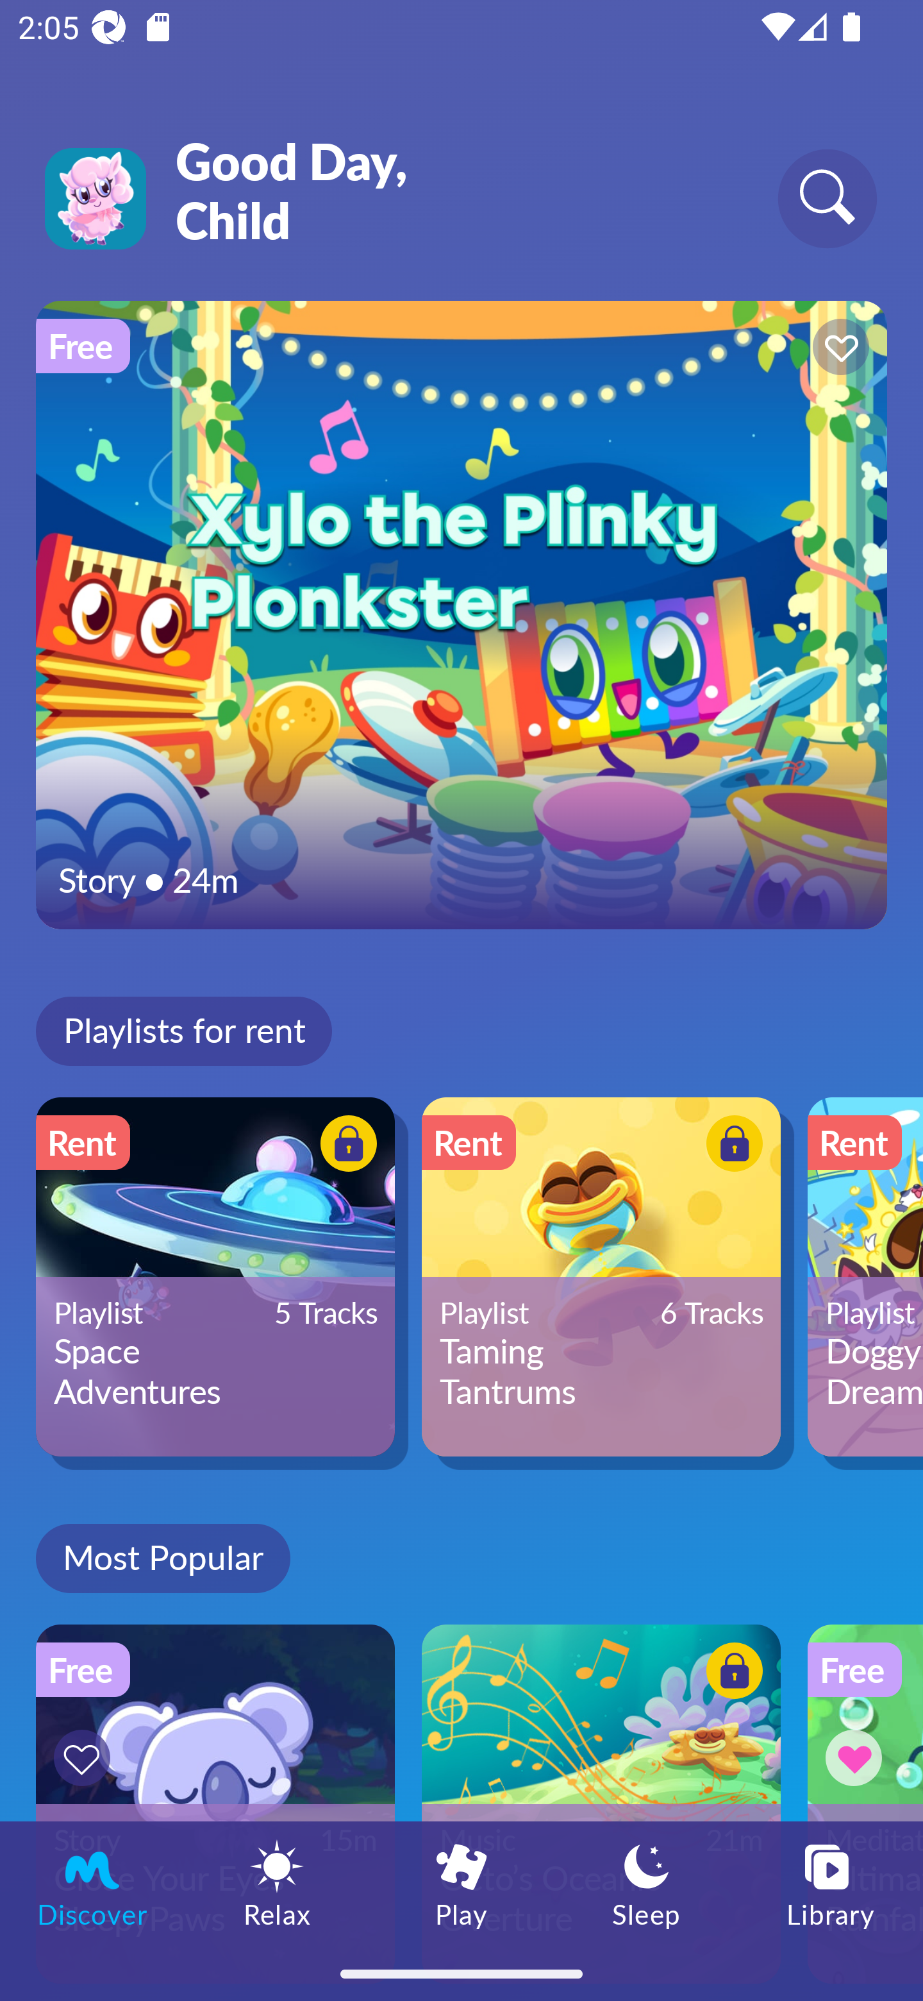  What do you see at coordinates (837, 350) in the screenshot?
I see `Button` at bounding box center [837, 350].